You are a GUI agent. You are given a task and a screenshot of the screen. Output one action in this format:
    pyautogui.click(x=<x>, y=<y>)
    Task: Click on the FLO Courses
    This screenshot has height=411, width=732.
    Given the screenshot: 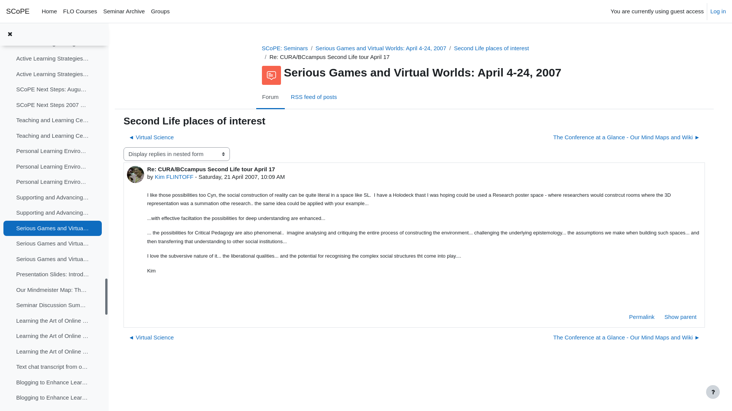 What is the action you would take?
    pyautogui.click(x=80, y=11)
    